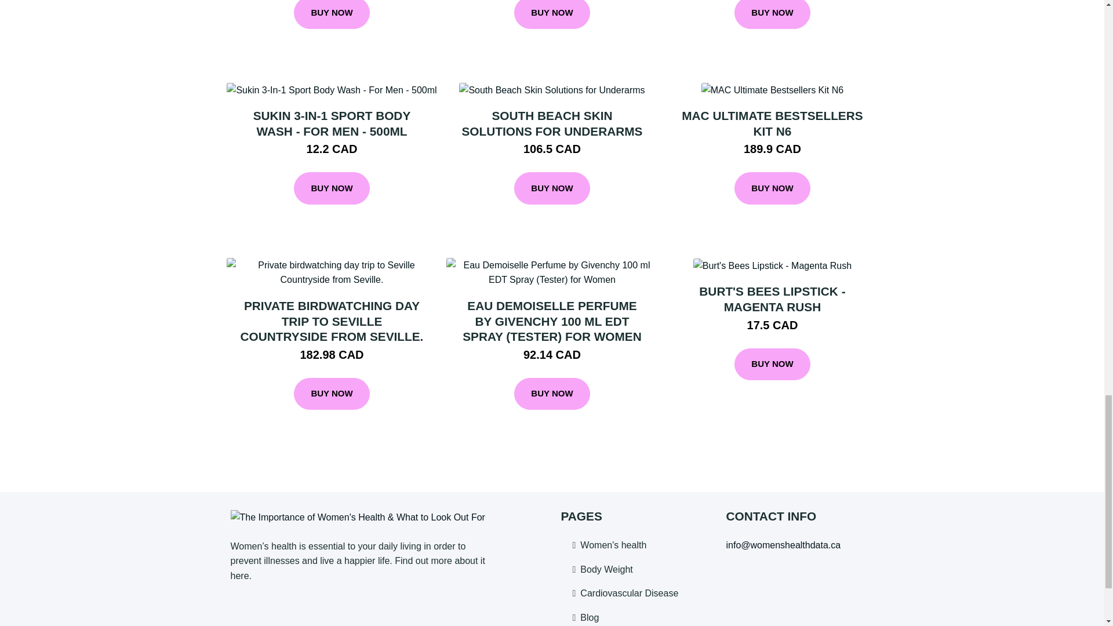 Image resolution: width=1113 pixels, height=626 pixels. Describe the element at coordinates (332, 14) in the screenshot. I see `BUY NOW` at that location.